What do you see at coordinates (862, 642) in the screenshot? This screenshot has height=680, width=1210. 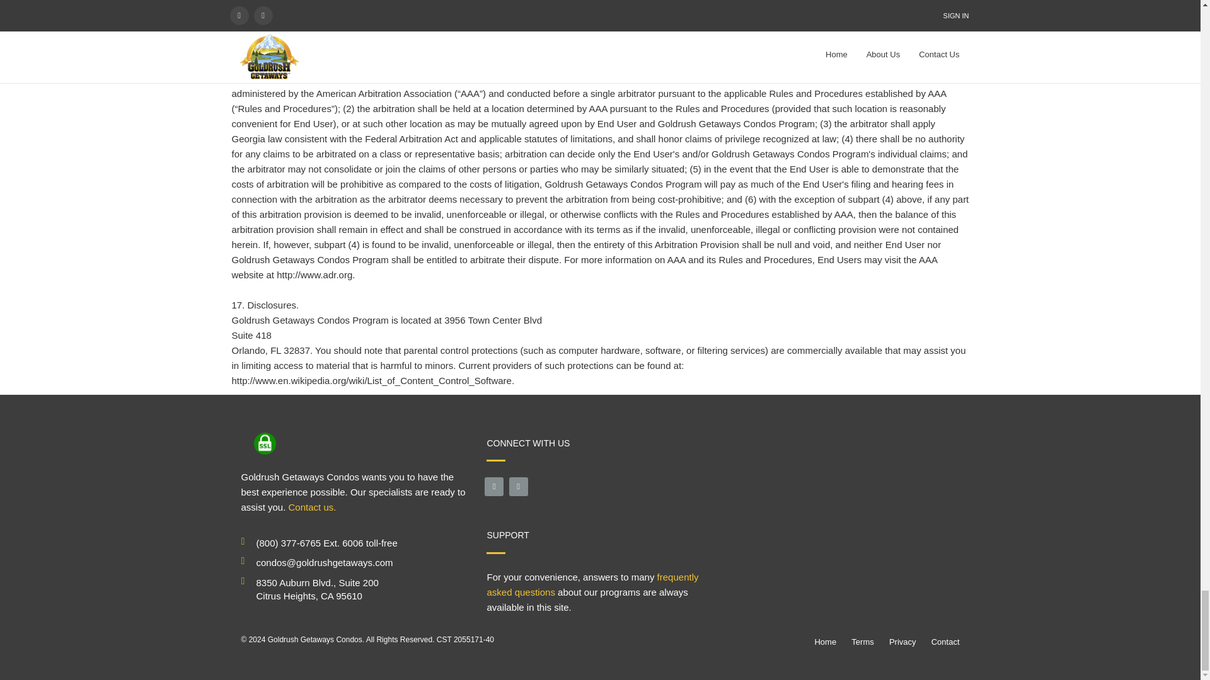 I see `Terms` at bounding box center [862, 642].